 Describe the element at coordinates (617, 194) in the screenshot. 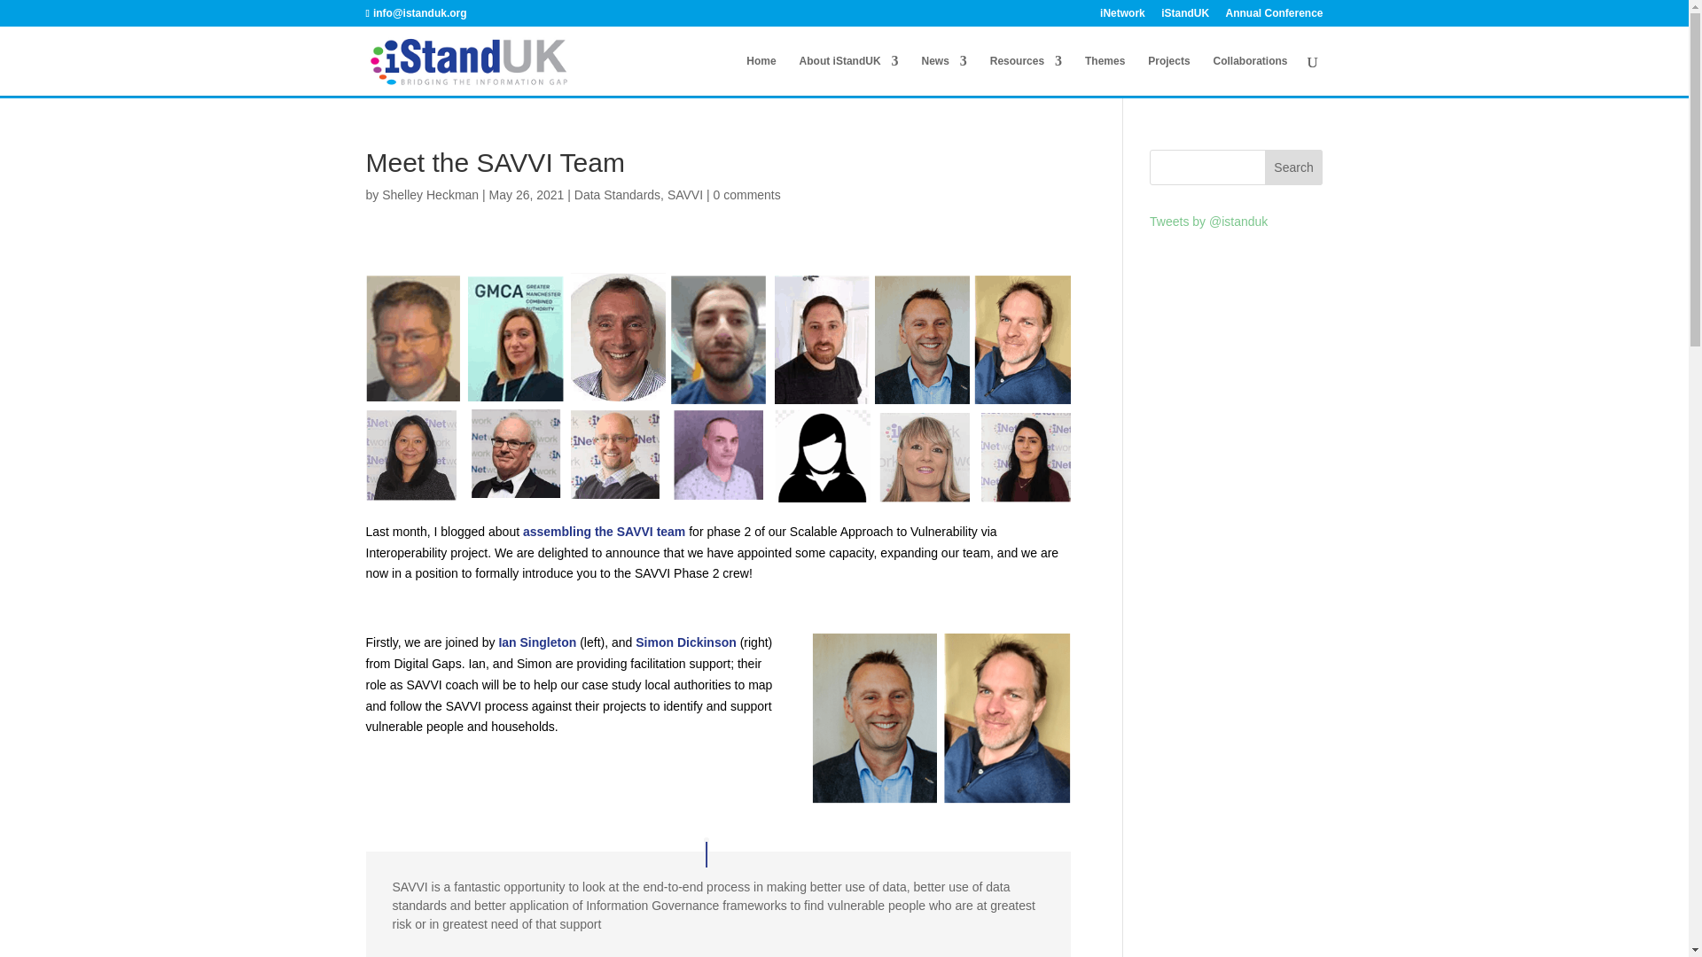

I see `Data Standards` at that location.